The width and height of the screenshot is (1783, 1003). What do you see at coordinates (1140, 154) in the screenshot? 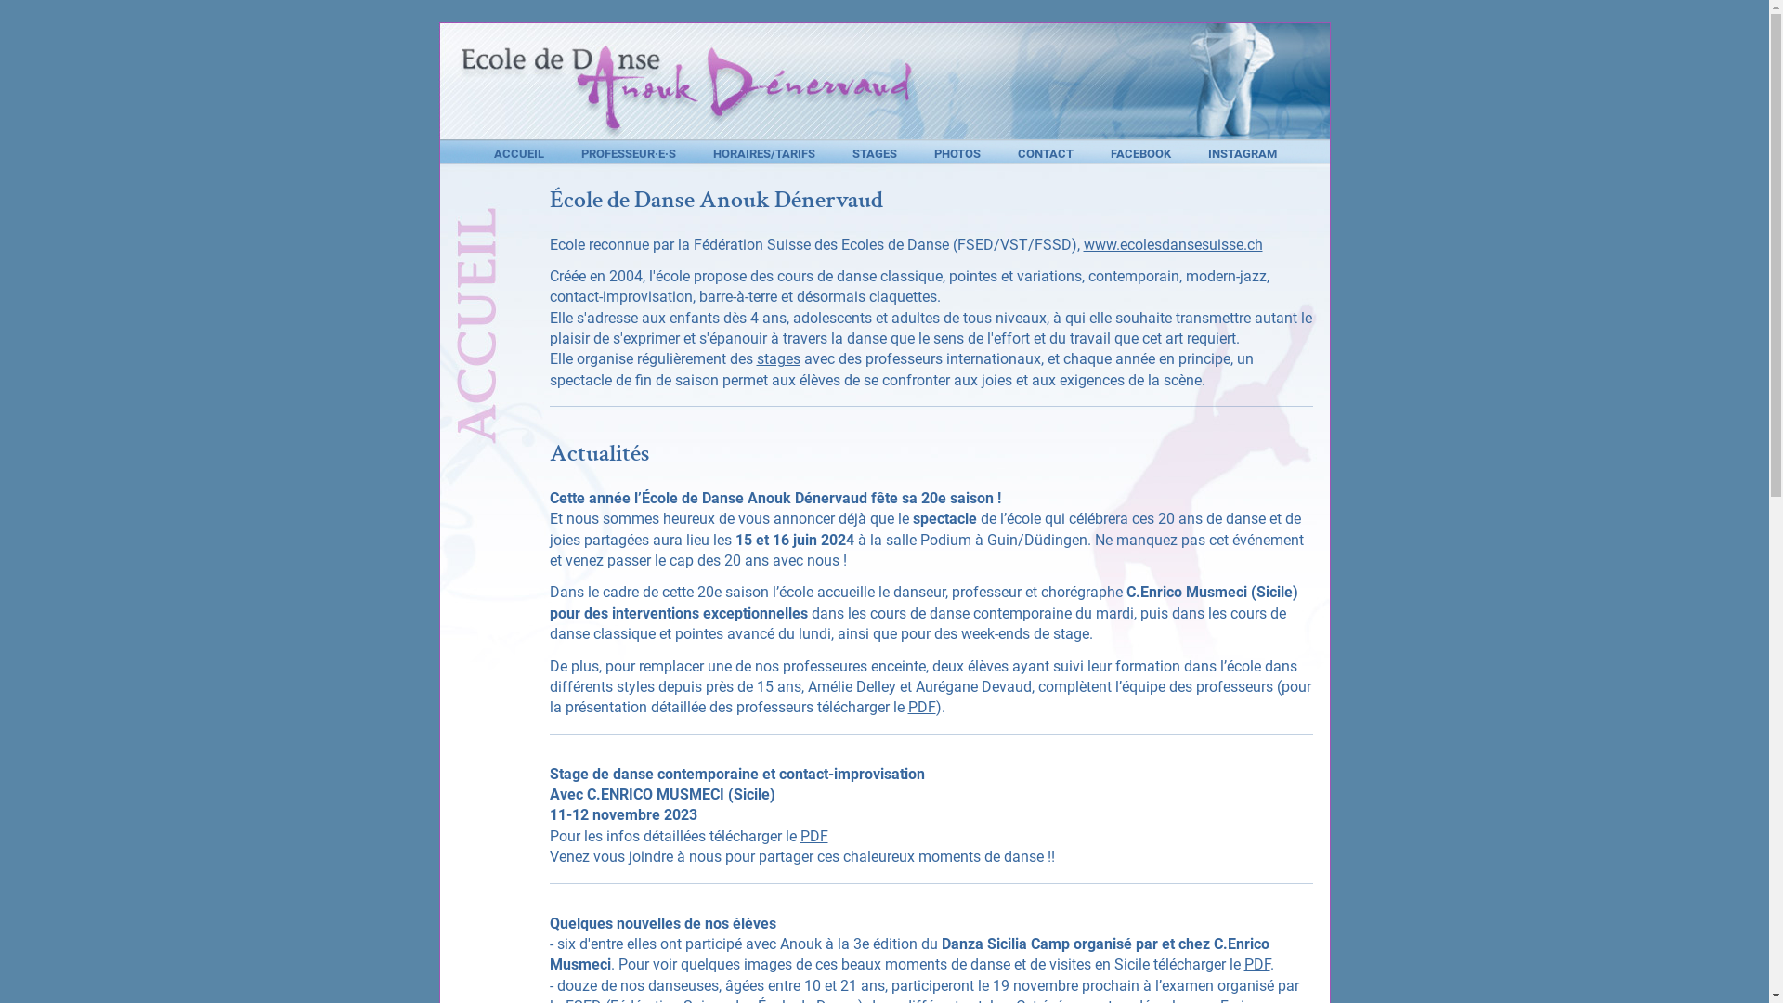
I see `FACEBOOK` at bounding box center [1140, 154].